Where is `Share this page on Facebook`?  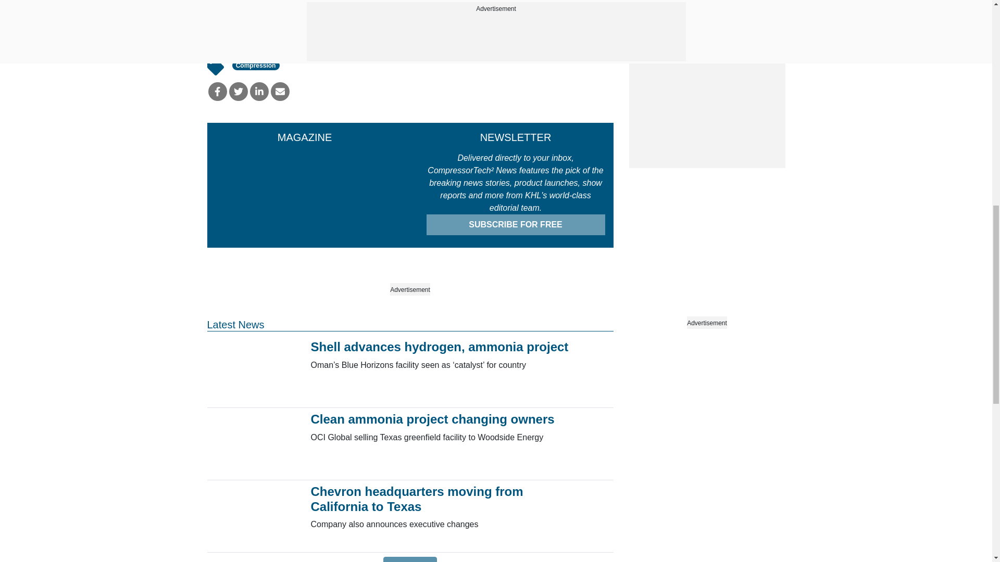
Share this page on Facebook is located at coordinates (217, 92).